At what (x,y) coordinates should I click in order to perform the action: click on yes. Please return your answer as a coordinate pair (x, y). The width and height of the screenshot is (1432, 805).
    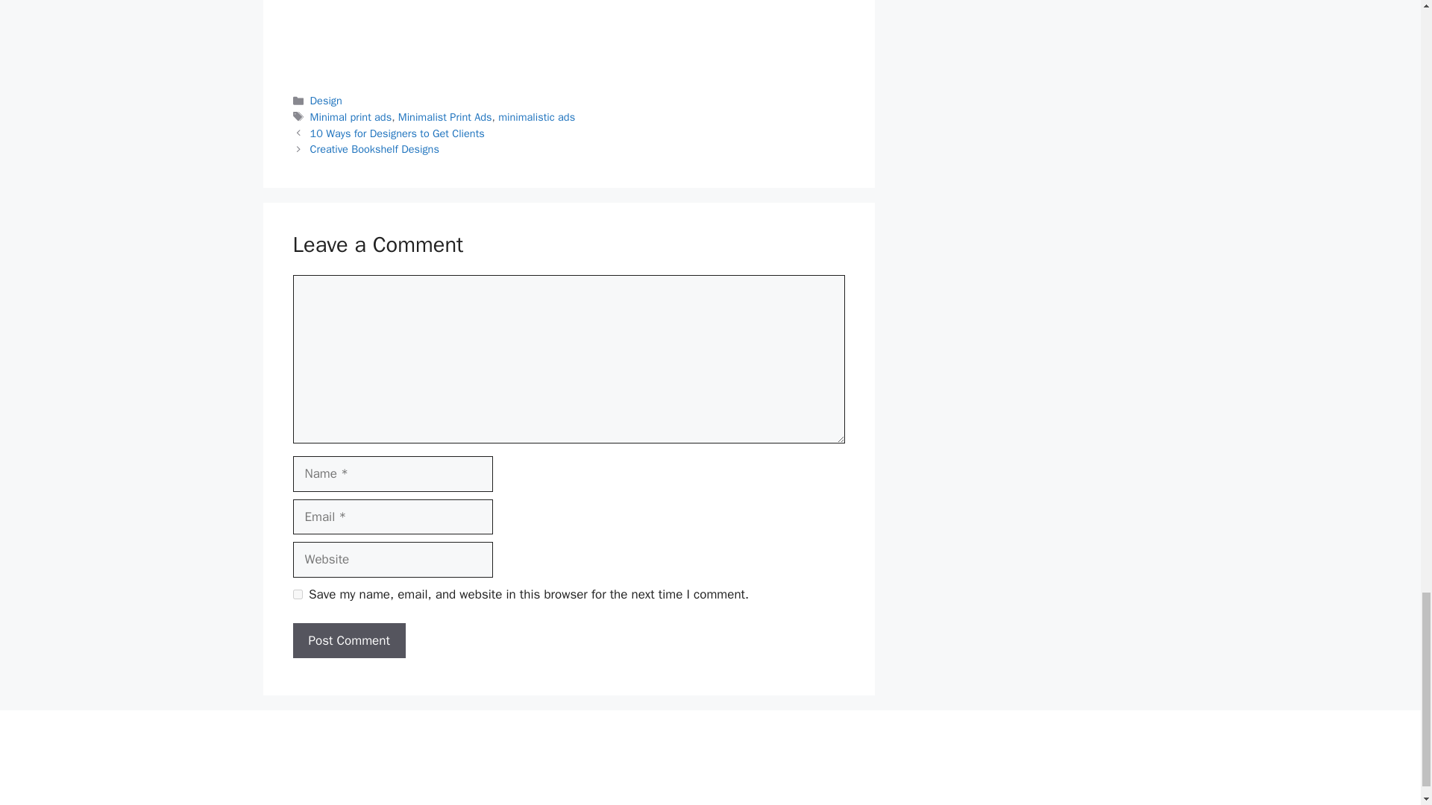
    Looking at the image, I should click on (297, 593).